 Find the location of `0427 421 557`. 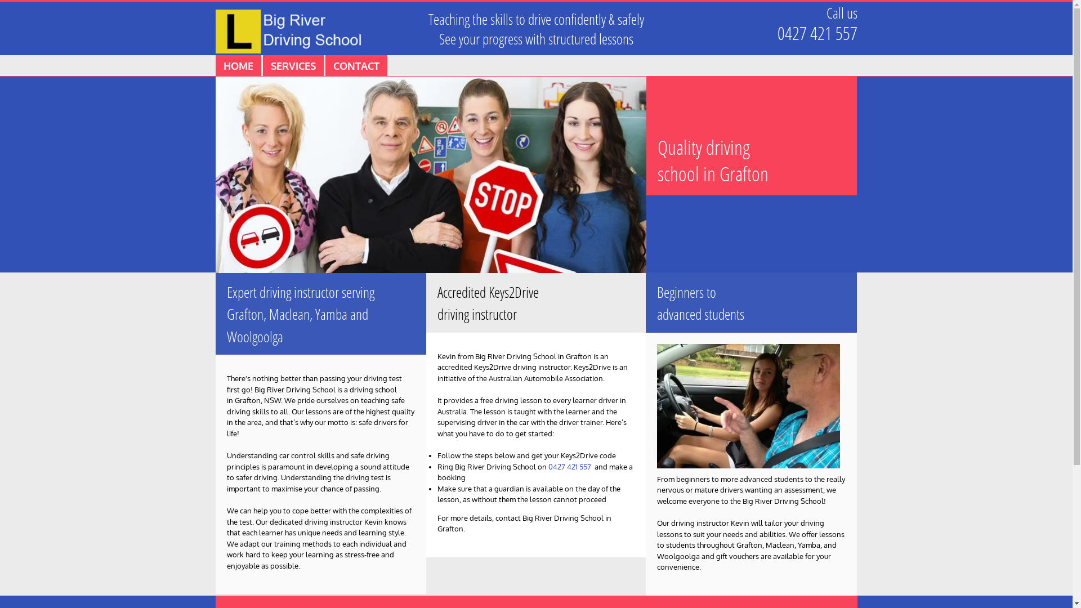

0427 421 557 is located at coordinates (570, 467).